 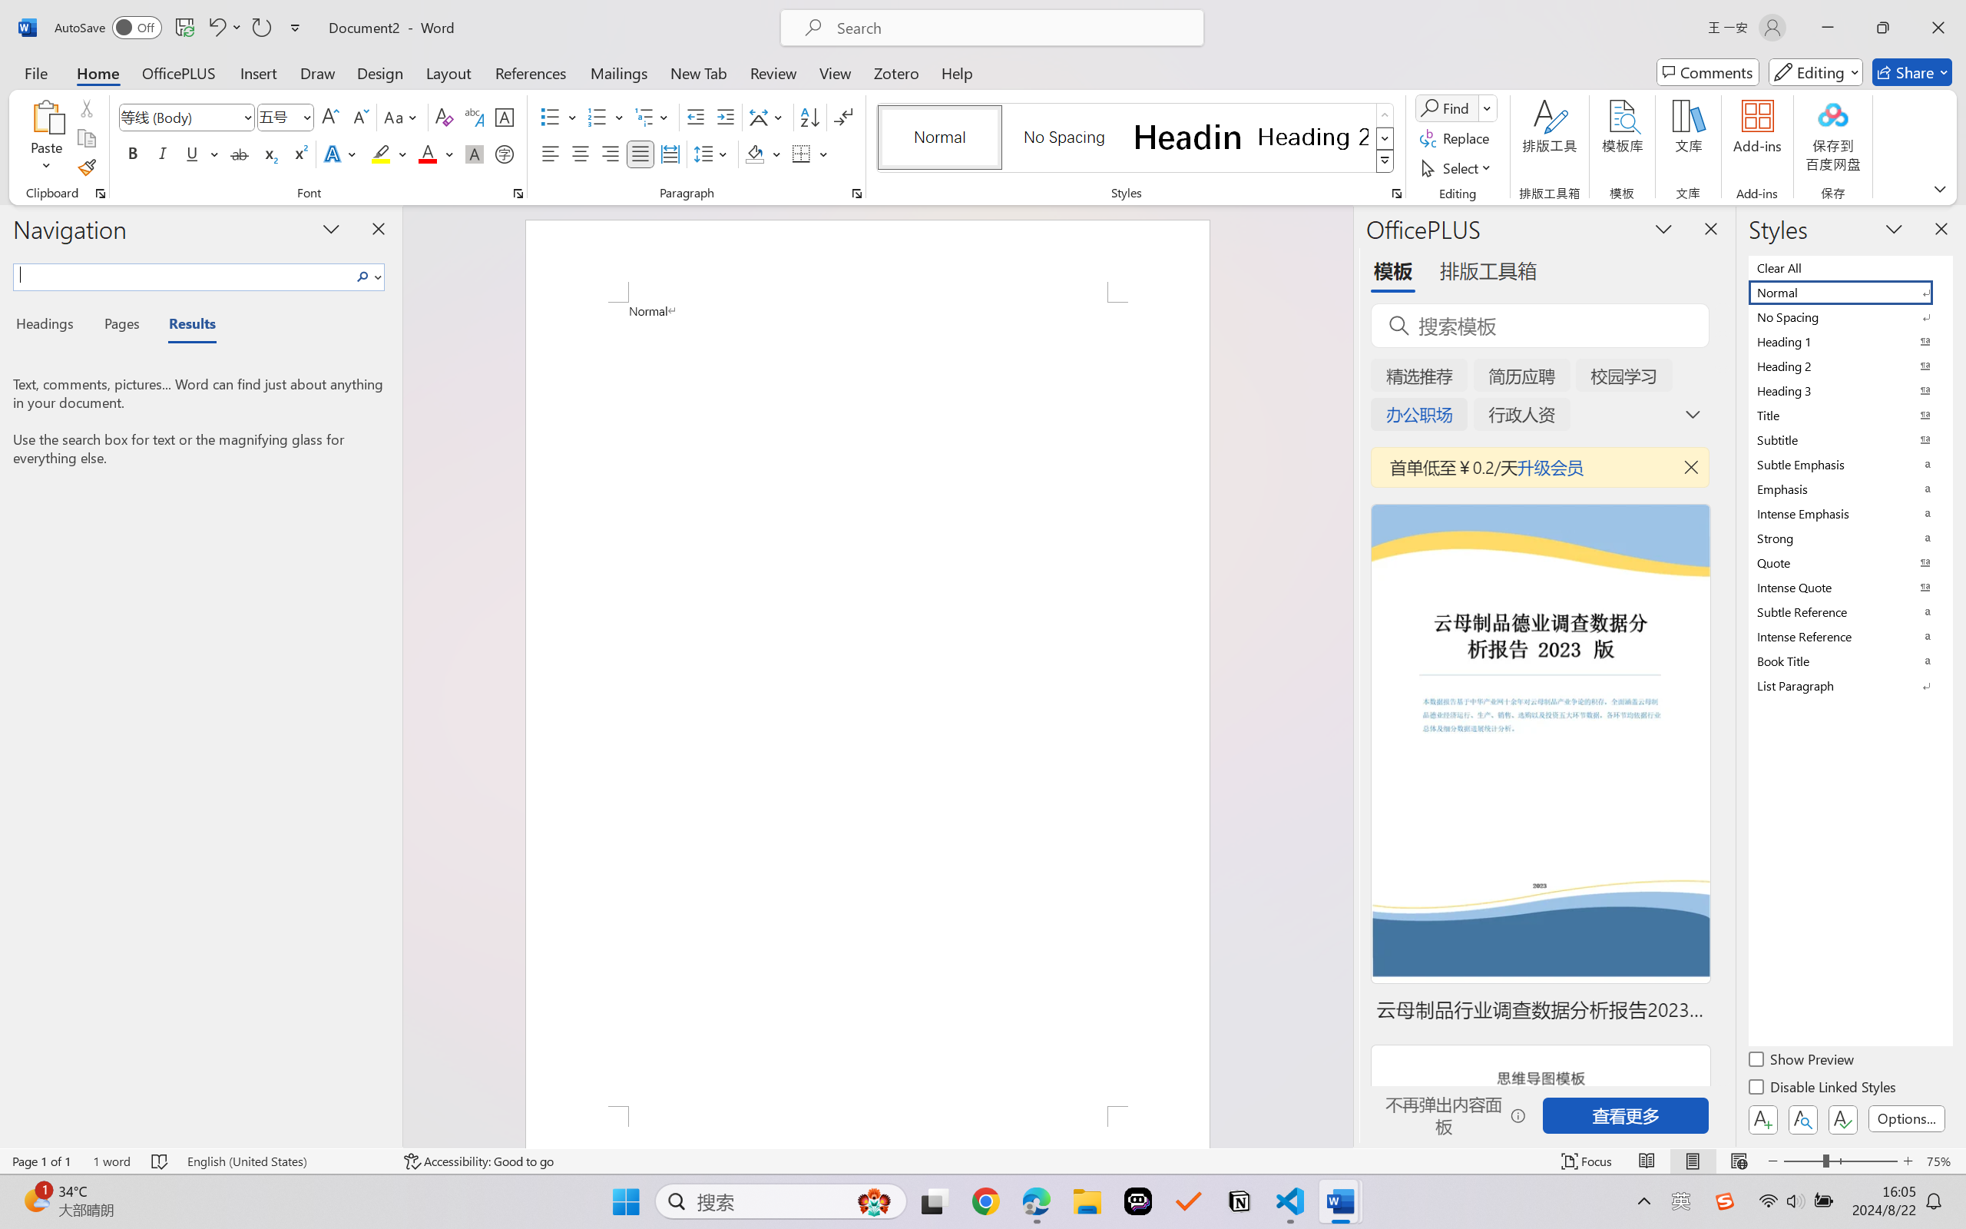 I want to click on Home, so click(x=98, y=72).